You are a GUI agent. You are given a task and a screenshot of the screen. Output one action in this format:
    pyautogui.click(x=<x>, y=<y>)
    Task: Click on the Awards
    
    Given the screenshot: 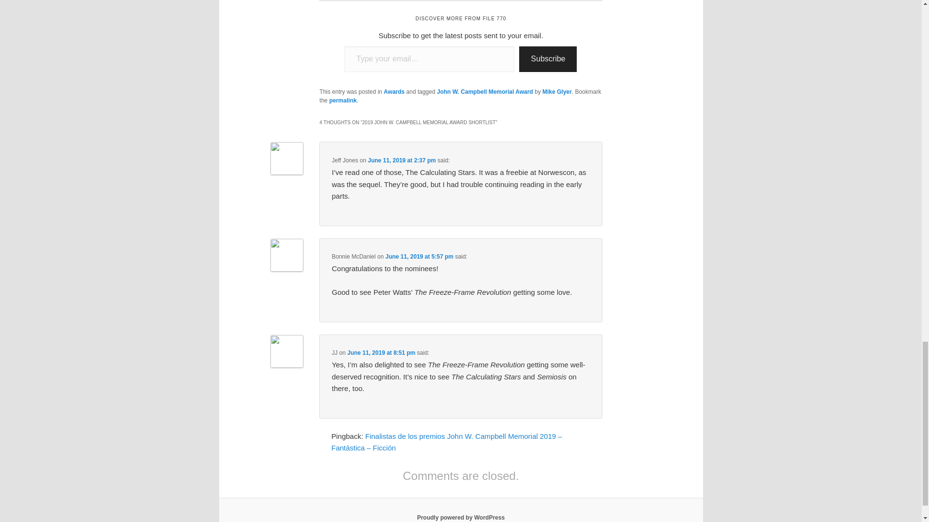 What is the action you would take?
    pyautogui.click(x=394, y=91)
    